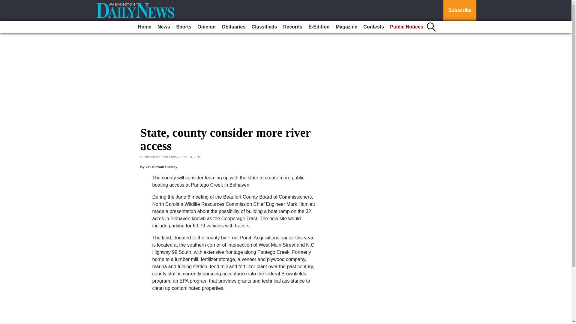 This screenshot has height=324, width=576. What do you see at coordinates (460, 10) in the screenshot?
I see `Subscribe` at bounding box center [460, 10].